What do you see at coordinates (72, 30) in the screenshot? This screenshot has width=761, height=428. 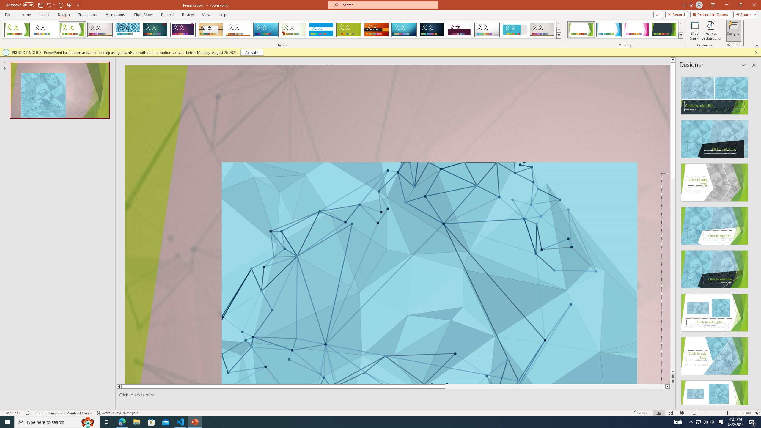 I see `Facet` at bounding box center [72, 30].